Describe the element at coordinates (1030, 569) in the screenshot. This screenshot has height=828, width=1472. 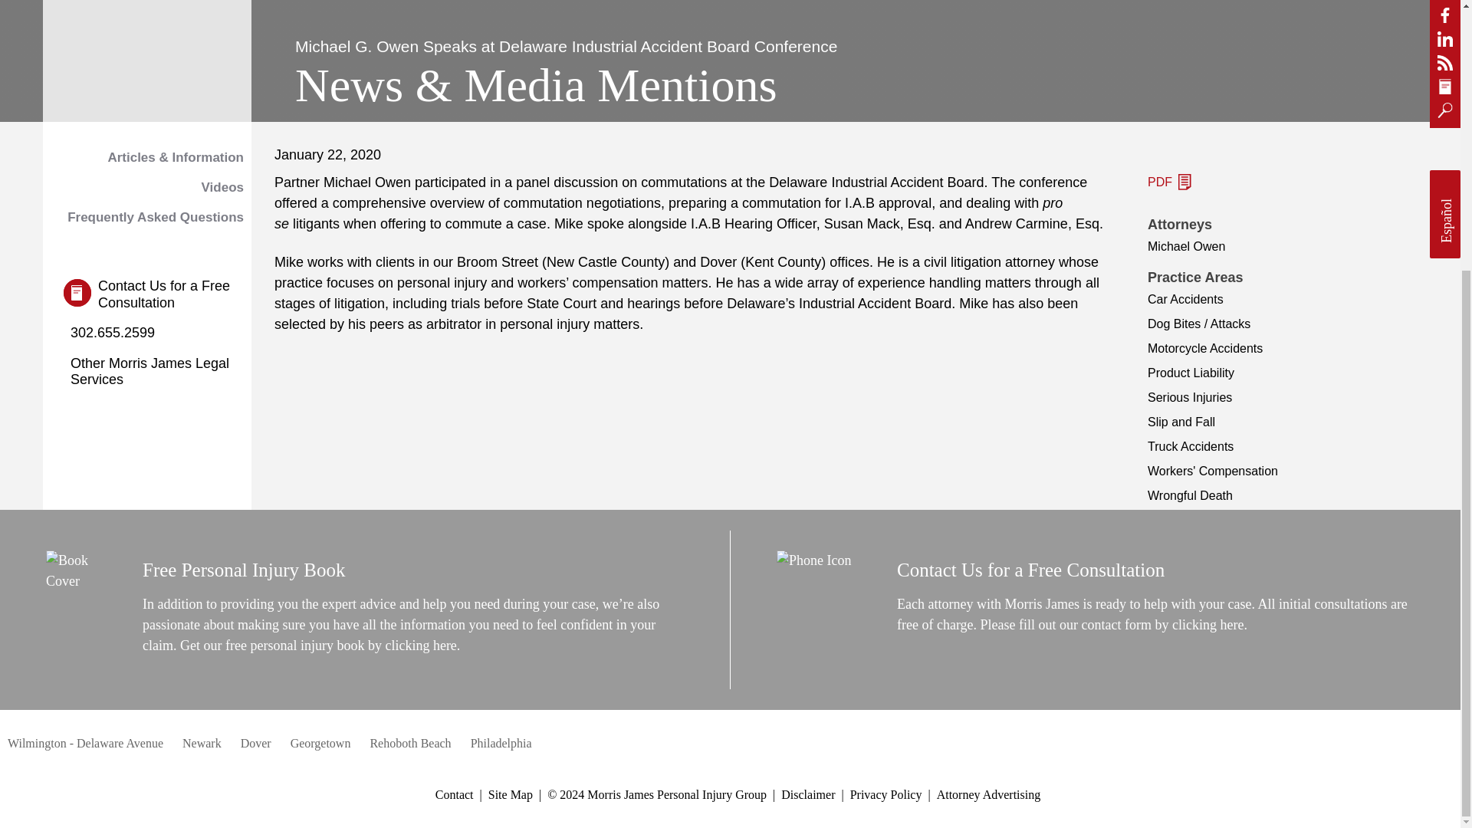
I see `Contact Us for a Free Consultation` at that location.